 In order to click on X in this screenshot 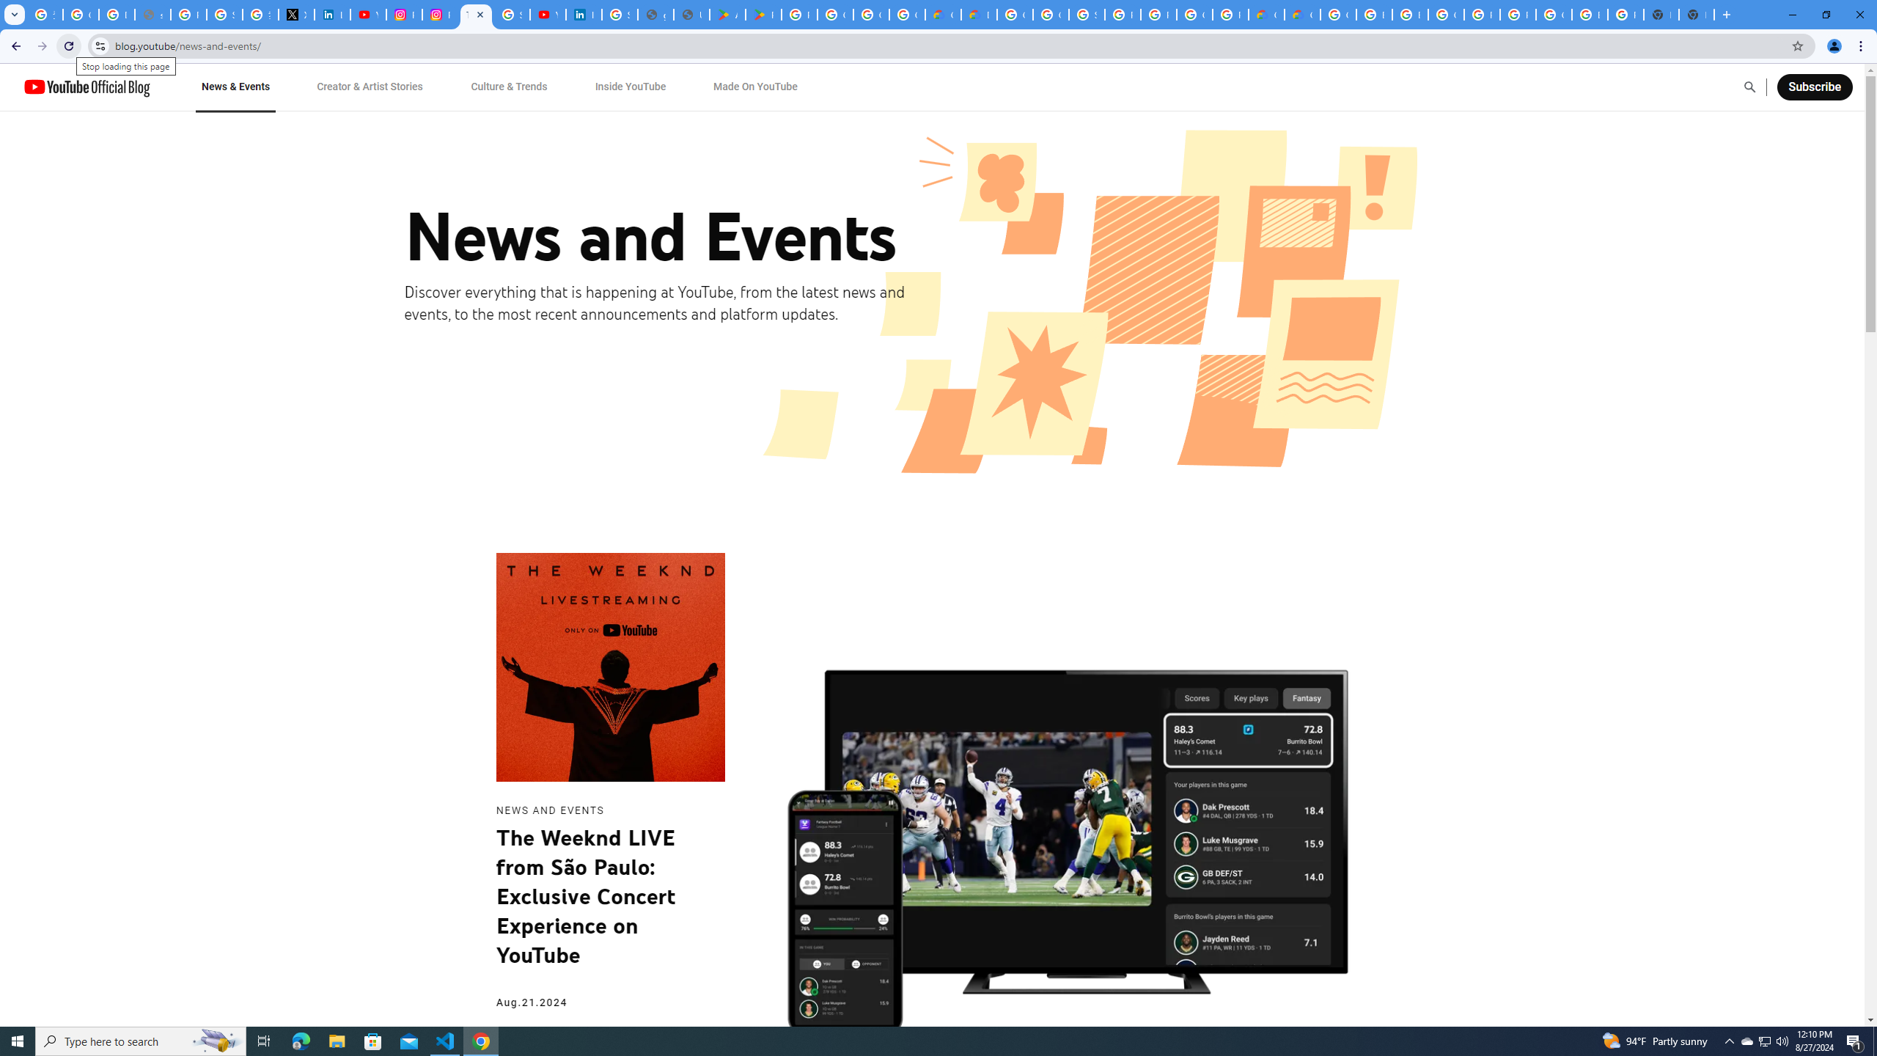, I will do `click(296, 15)`.